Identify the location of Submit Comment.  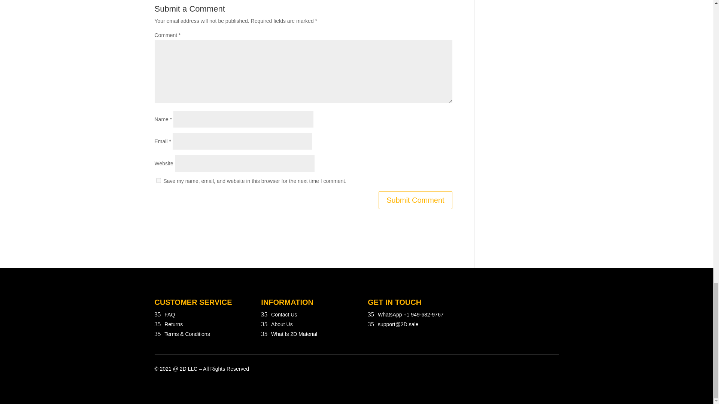
(415, 200).